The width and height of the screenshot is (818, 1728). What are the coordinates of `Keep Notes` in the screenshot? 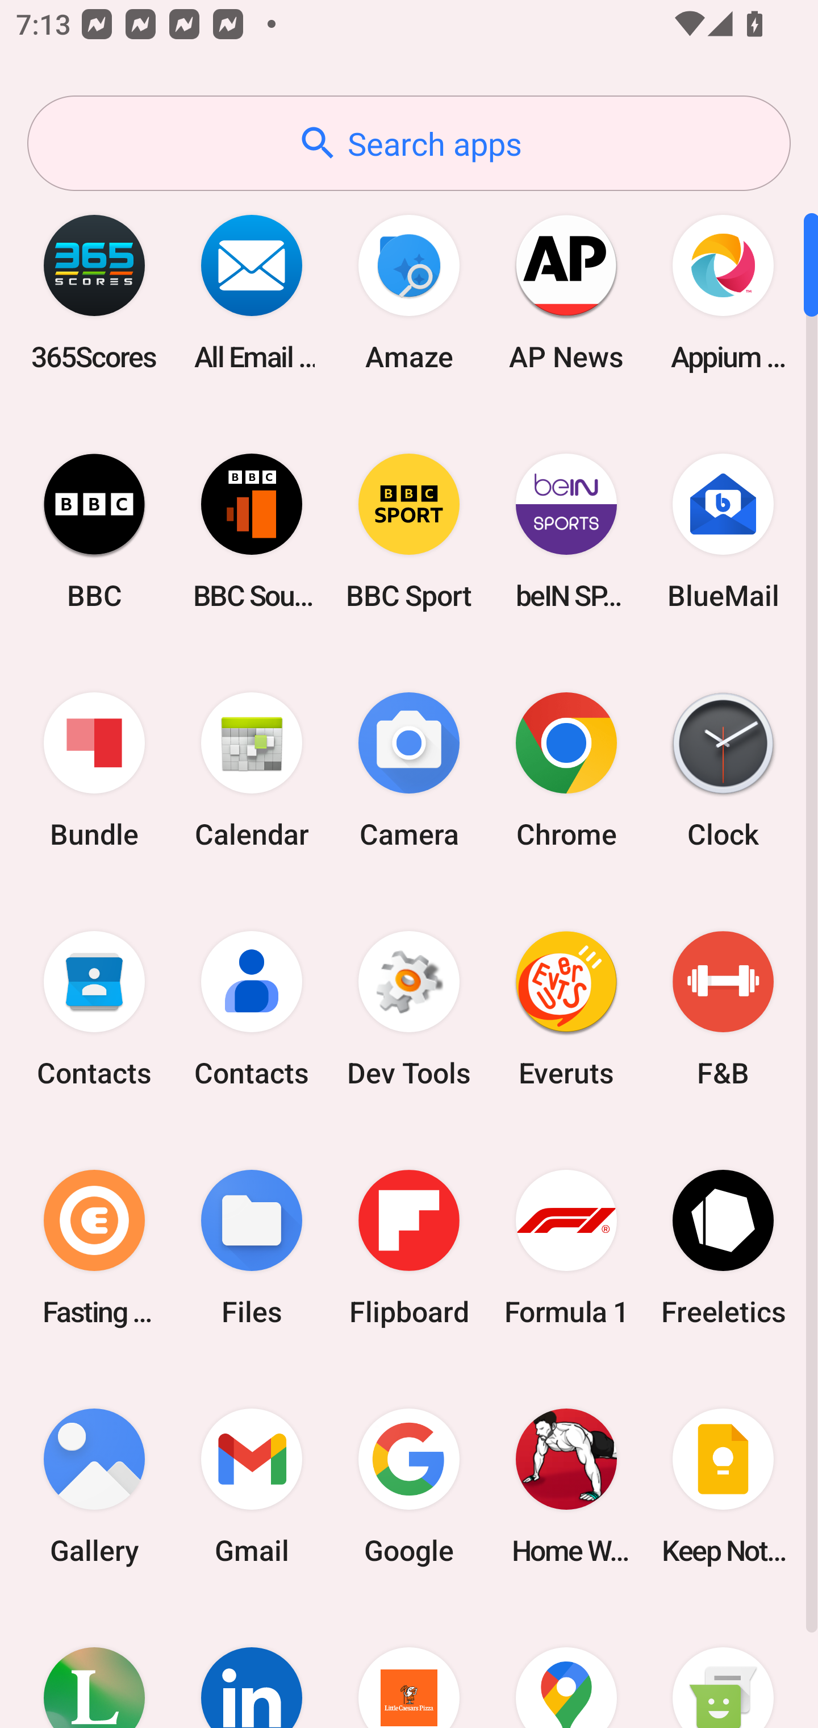 It's located at (723, 1486).